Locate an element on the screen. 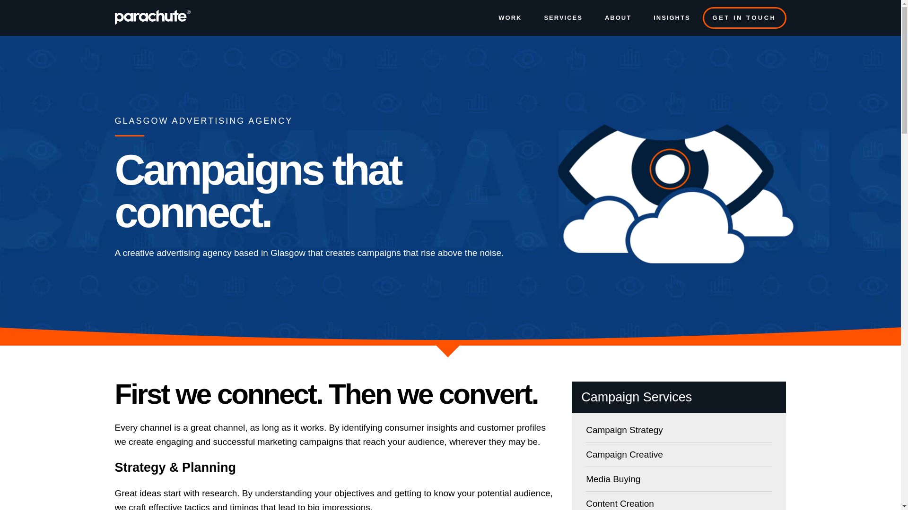  WORK is located at coordinates (510, 18).